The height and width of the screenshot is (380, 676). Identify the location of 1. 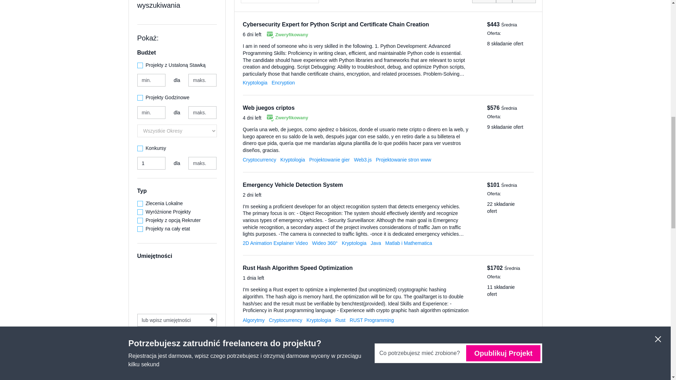
(151, 163).